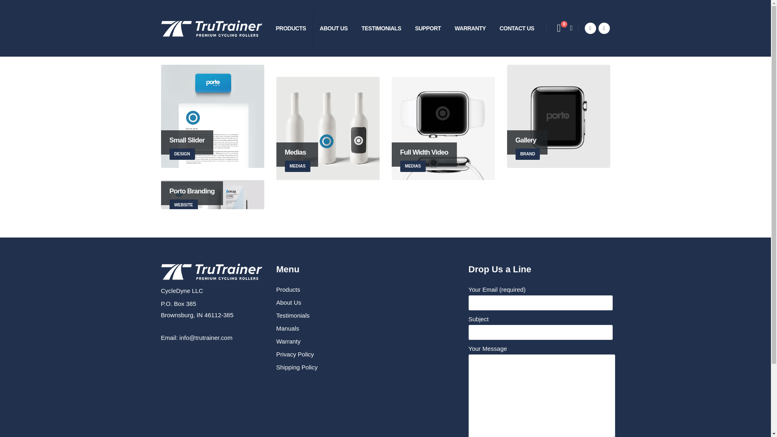  I want to click on TruTrainer - Premium Cycling Roller, so click(428, 28).